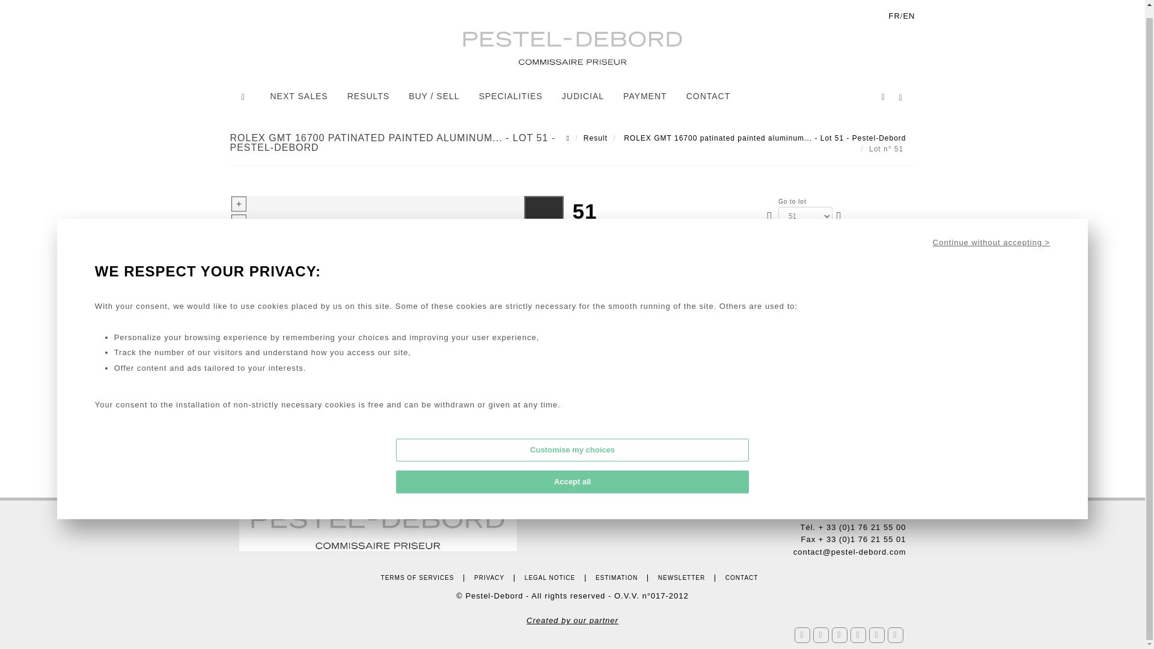 The width and height of the screenshot is (1154, 649). What do you see at coordinates (298, 97) in the screenshot?
I see `NEXT SALES` at bounding box center [298, 97].